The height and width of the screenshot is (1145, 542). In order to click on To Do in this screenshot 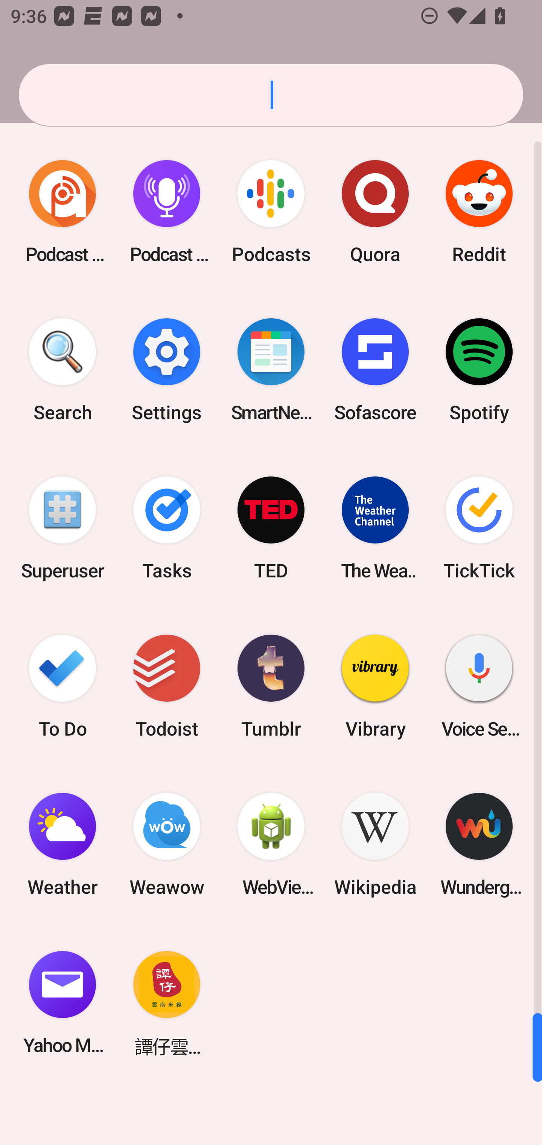, I will do `click(62, 685)`.